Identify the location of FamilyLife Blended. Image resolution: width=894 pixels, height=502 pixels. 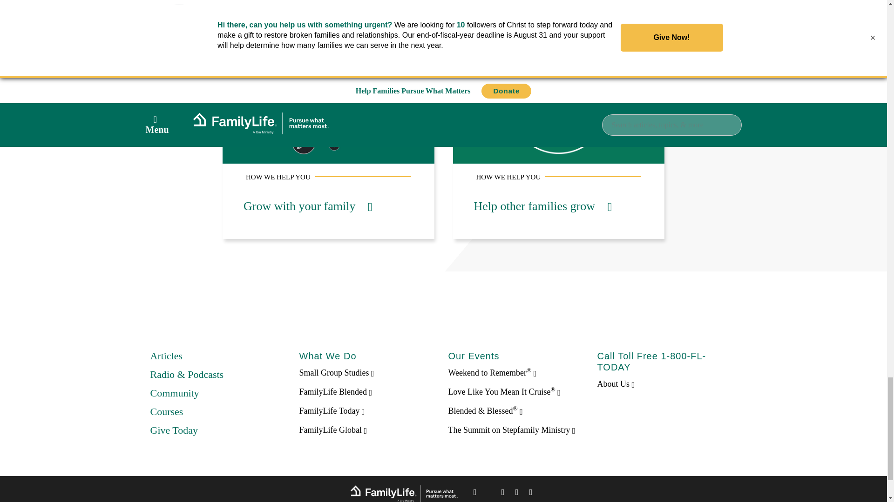
(335, 391).